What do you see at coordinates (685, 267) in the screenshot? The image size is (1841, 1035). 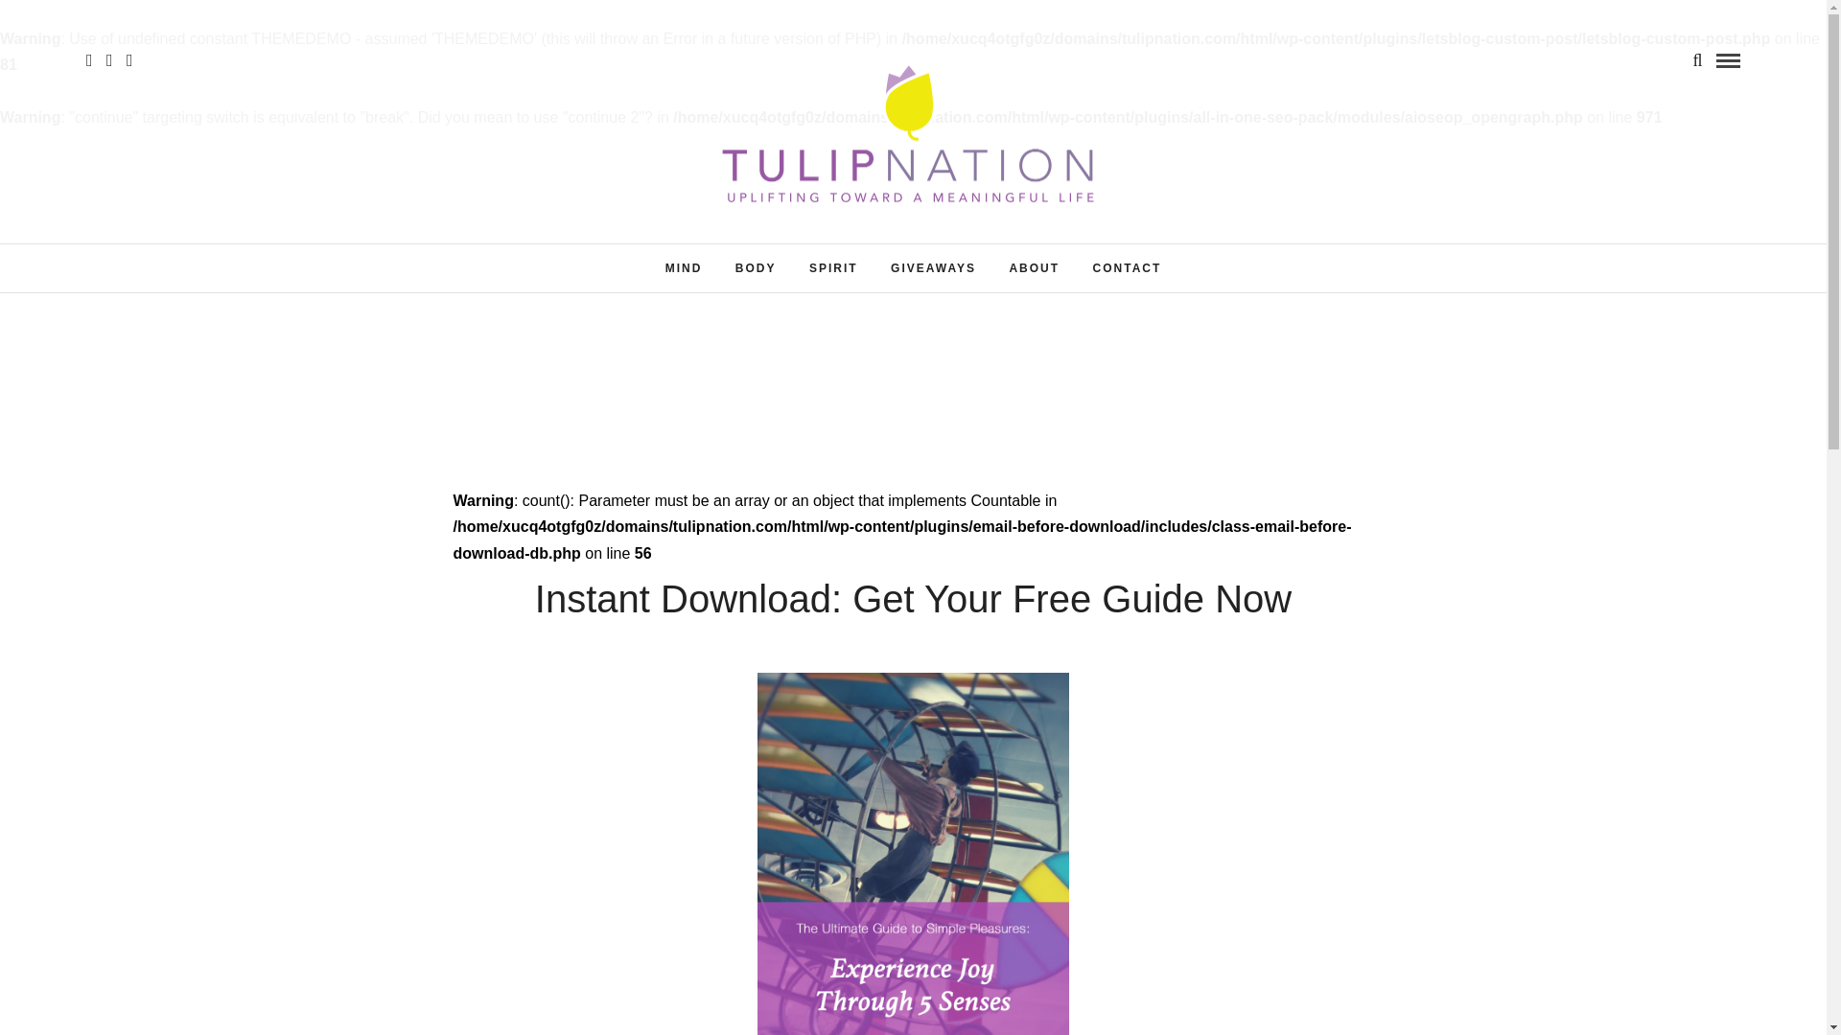 I see `MIND` at bounding box center [685, 267].